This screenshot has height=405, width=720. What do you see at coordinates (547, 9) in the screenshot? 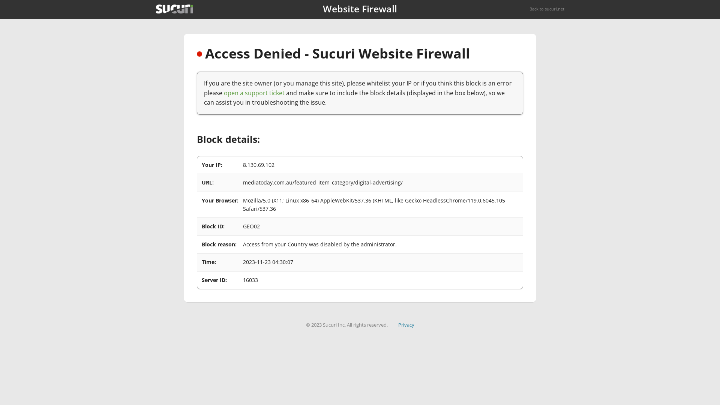
I see `Back to sucuri.net` at bounding box center [547, 9].